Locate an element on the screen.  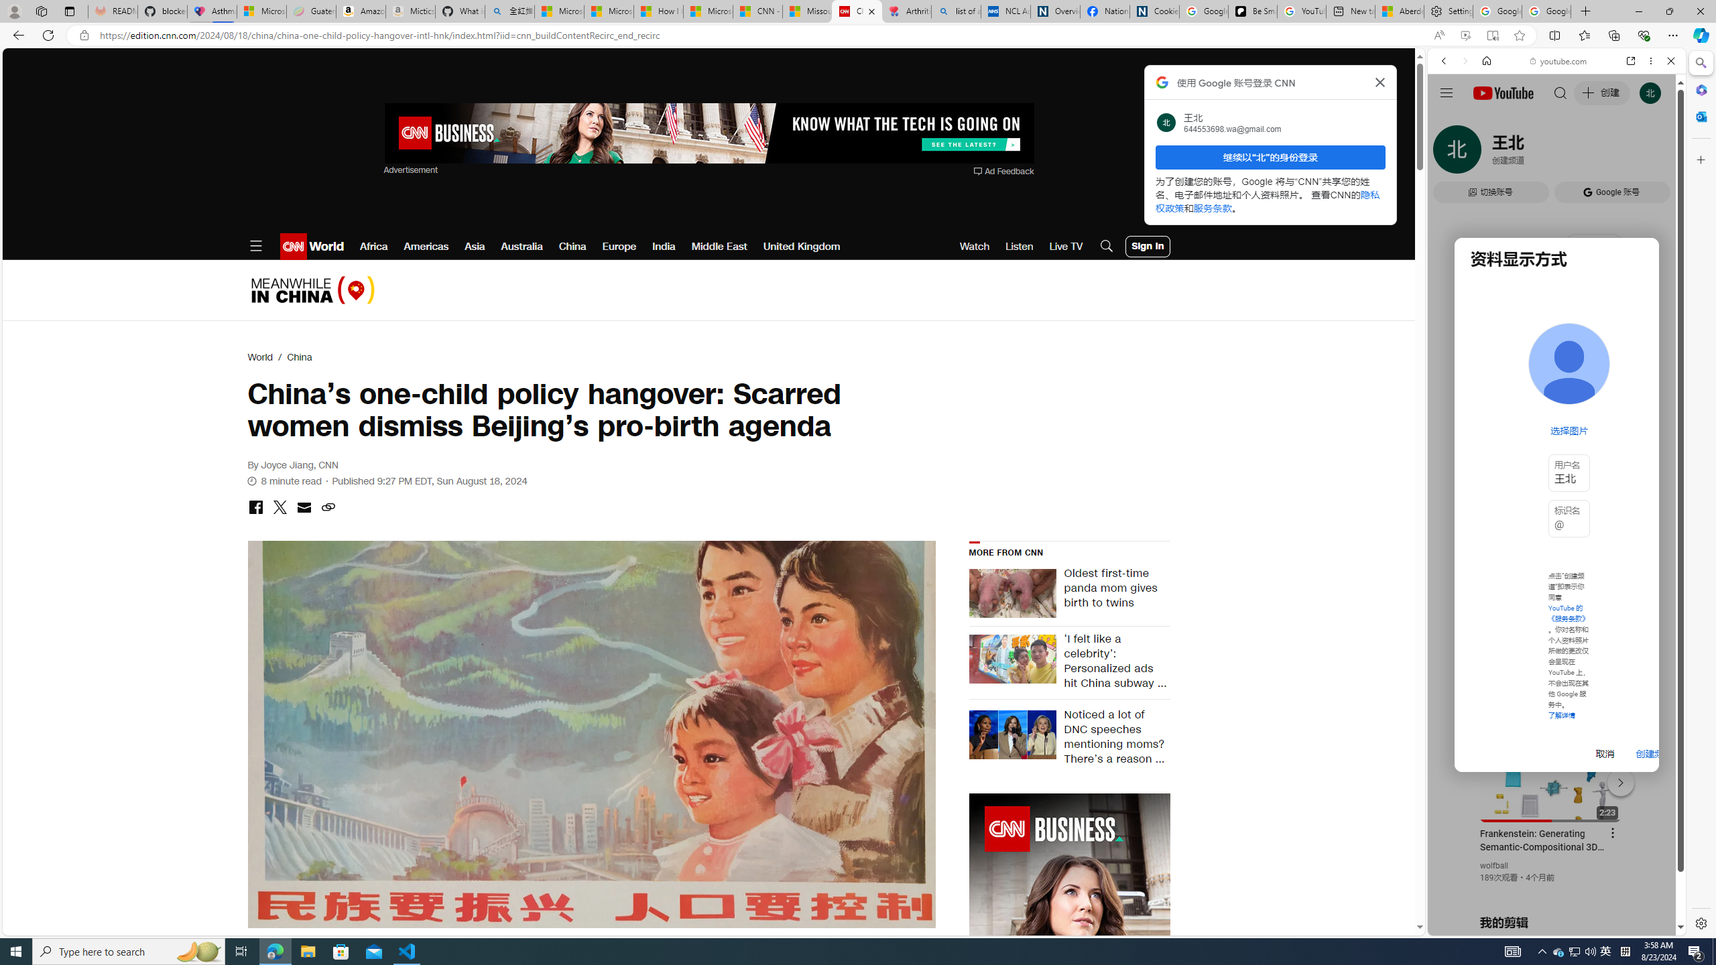
AutomationID: aw0 is located at coordinates (1068, 996).